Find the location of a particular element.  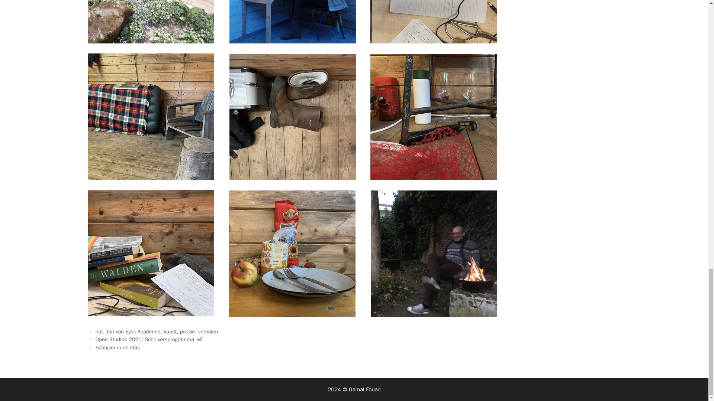

kunst is located at coordinates (170, 331).